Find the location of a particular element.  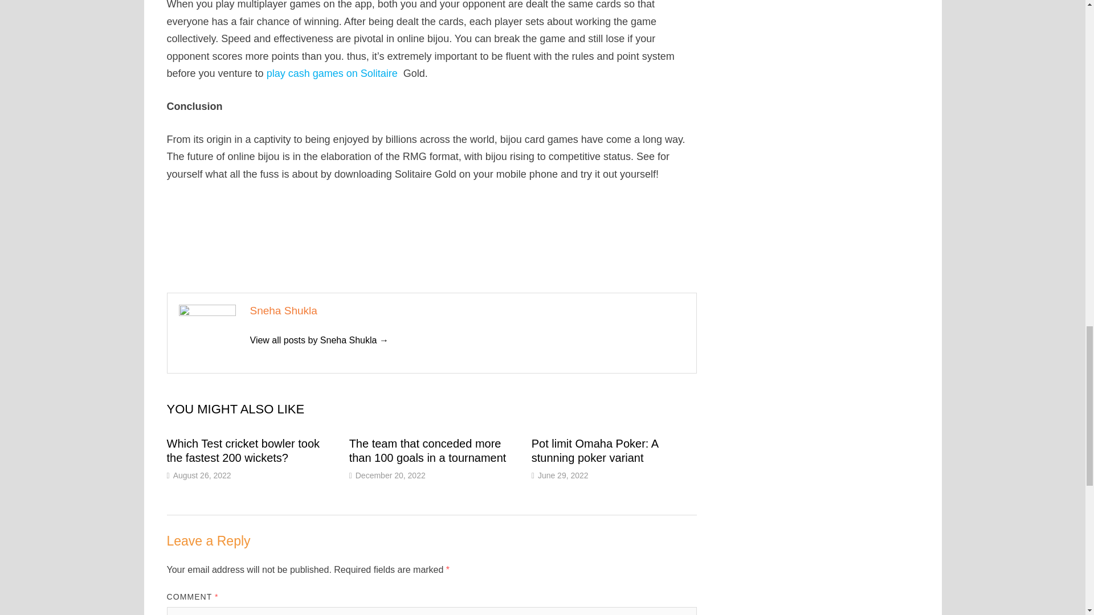

Sneha Shukla is located at coordinates (319, 339).